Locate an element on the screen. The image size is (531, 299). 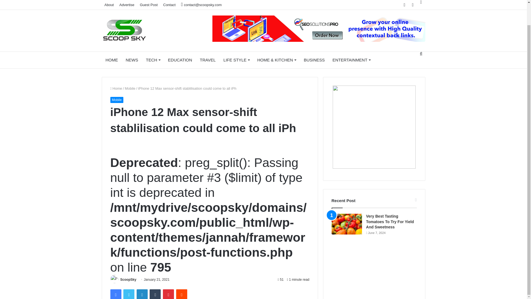
BUSINESS is located at coordinates (314, 60).